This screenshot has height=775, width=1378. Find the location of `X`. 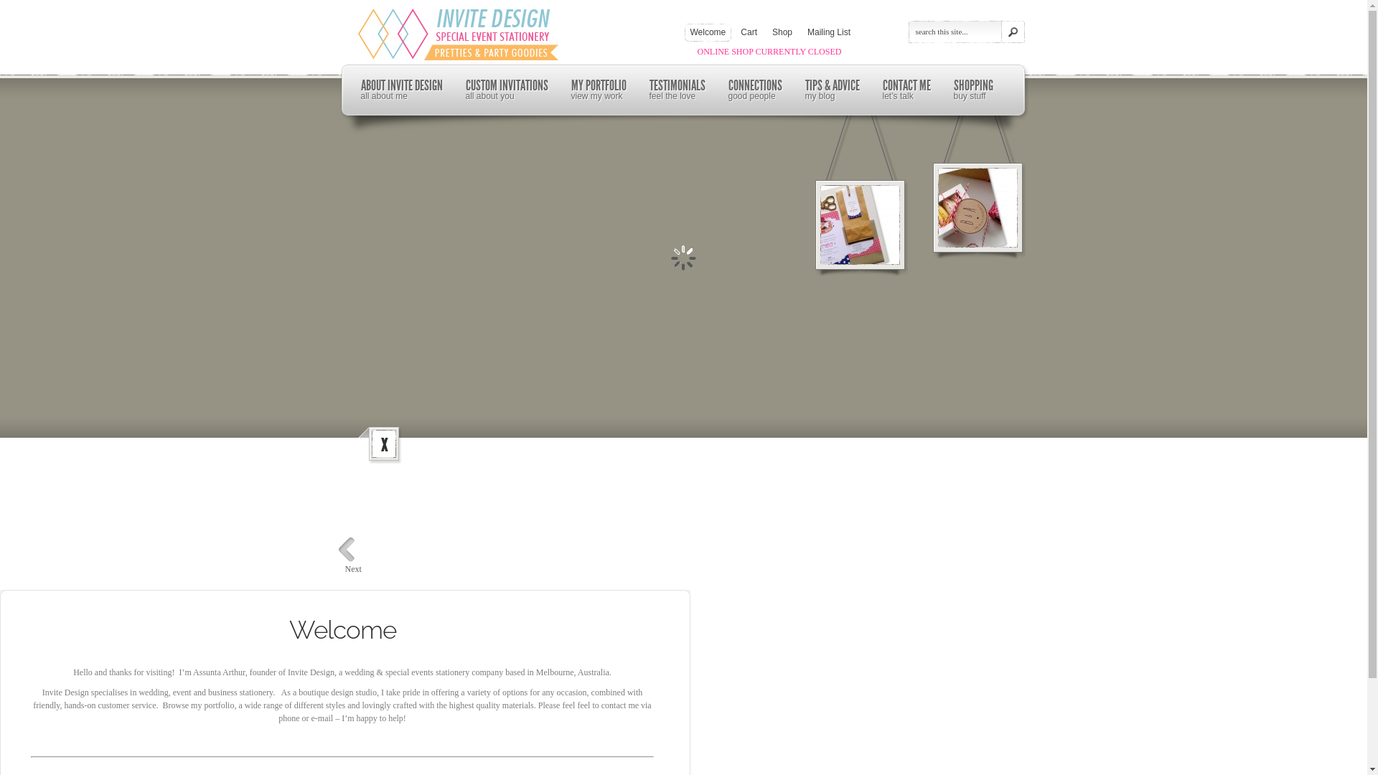

X is located at coordinates (383, 445).